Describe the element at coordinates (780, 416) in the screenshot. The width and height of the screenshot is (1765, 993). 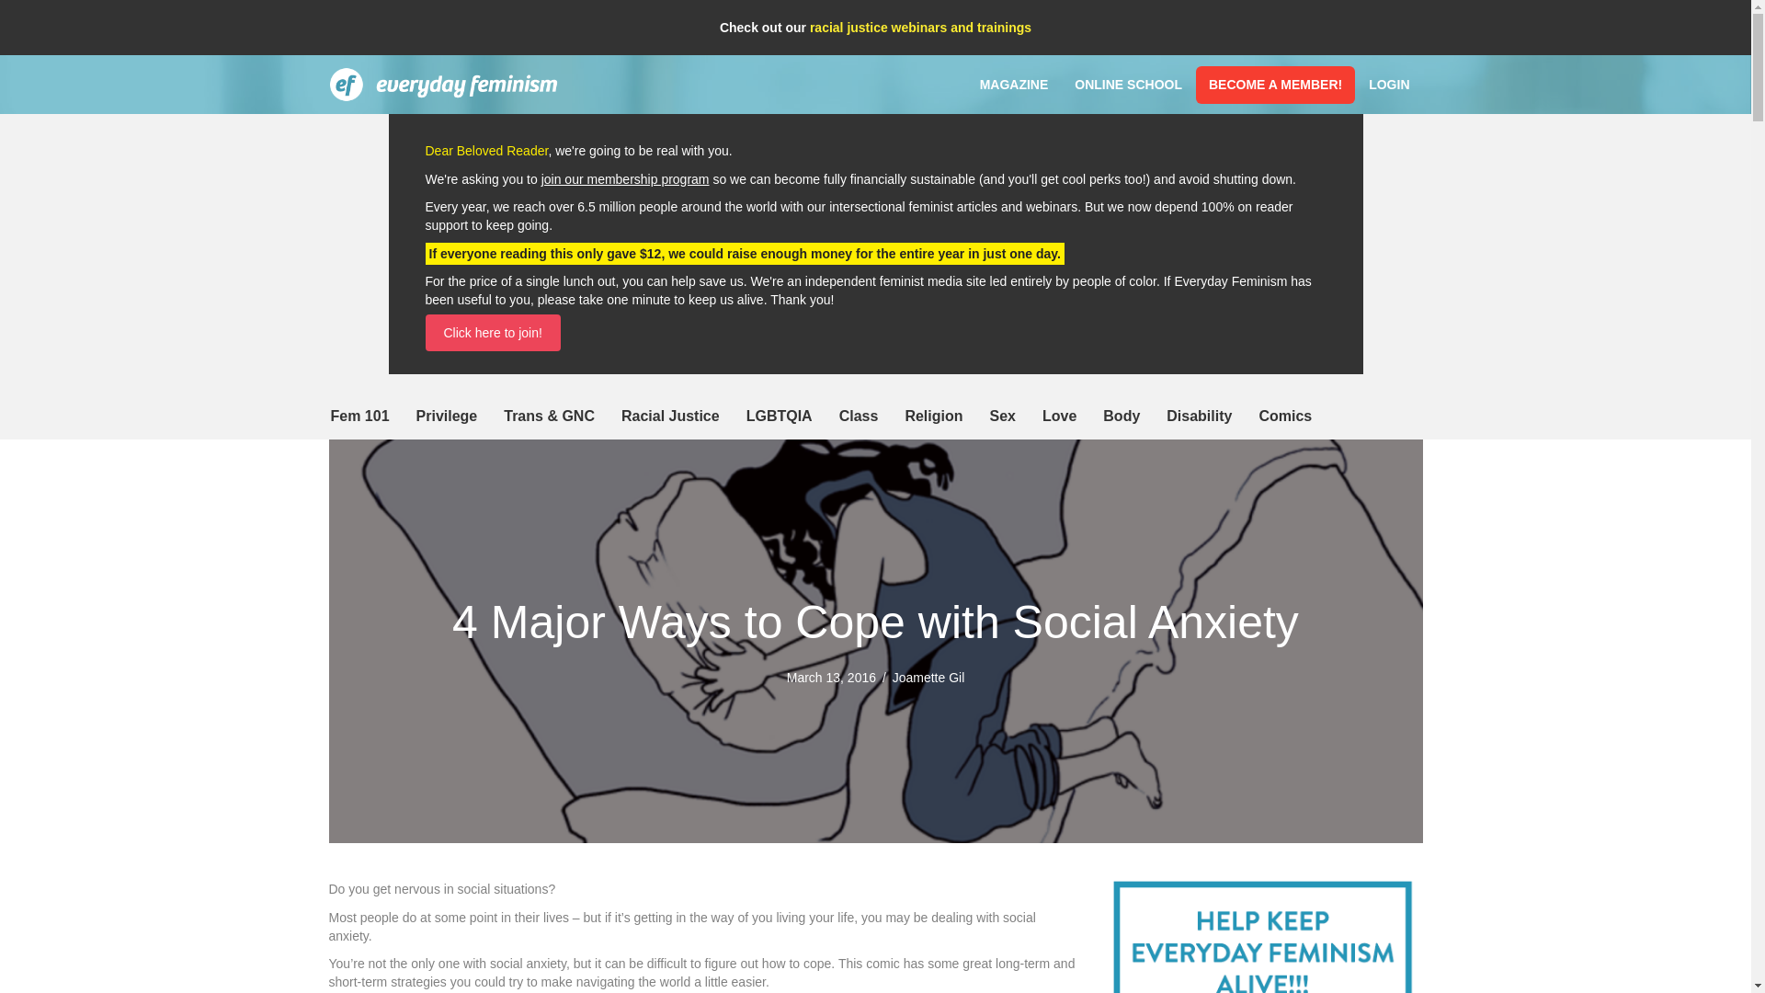
I see `LGBTQIA` at that location.